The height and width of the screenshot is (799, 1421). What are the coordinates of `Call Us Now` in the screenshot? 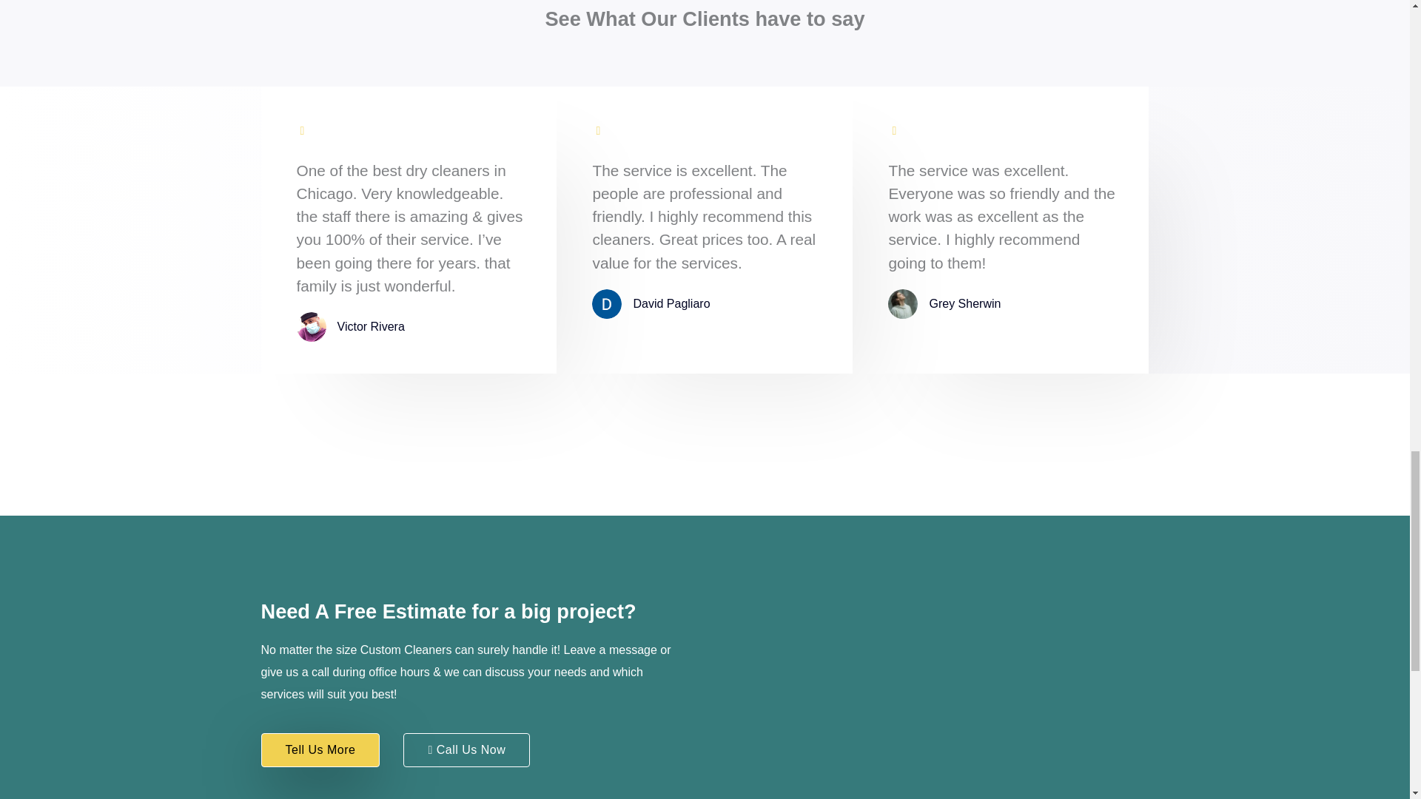 It's located at (466, 750).